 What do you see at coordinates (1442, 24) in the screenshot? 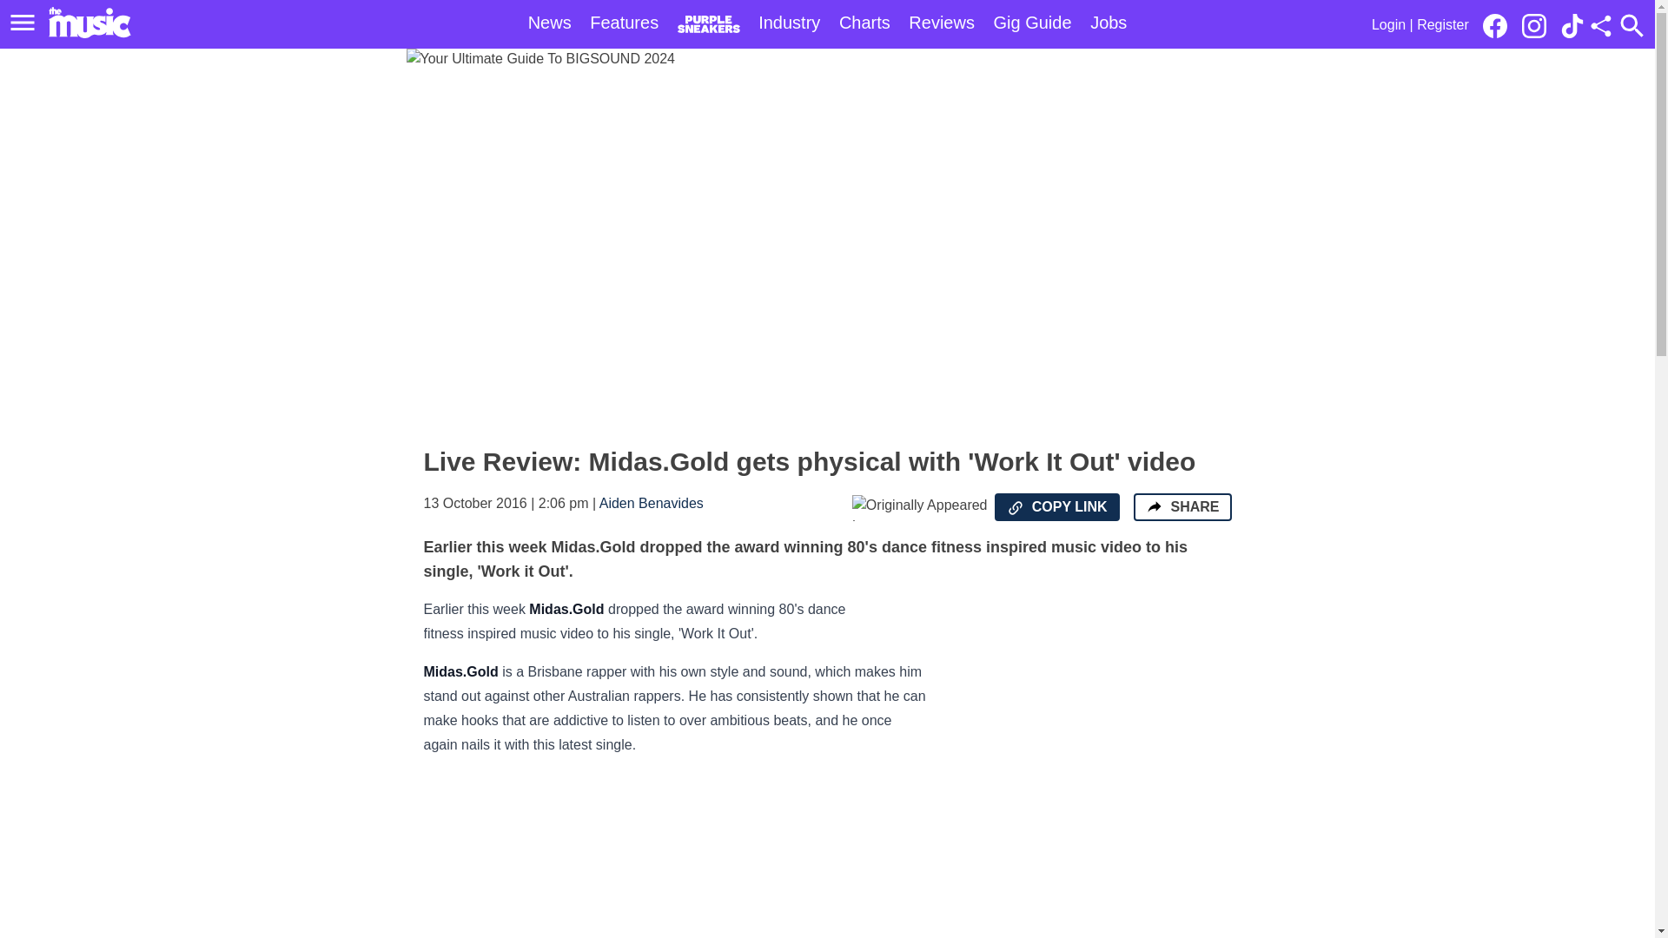
I see `Register` at bounding box center [1442, 24].